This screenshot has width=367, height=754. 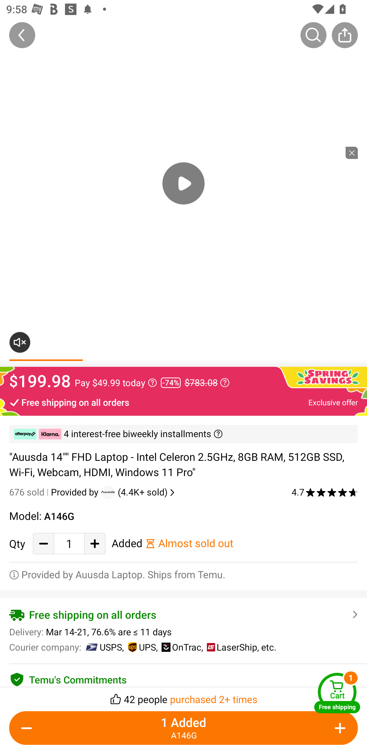 I want to click on Decrease Quantity Button, so click(x=29, y=728).